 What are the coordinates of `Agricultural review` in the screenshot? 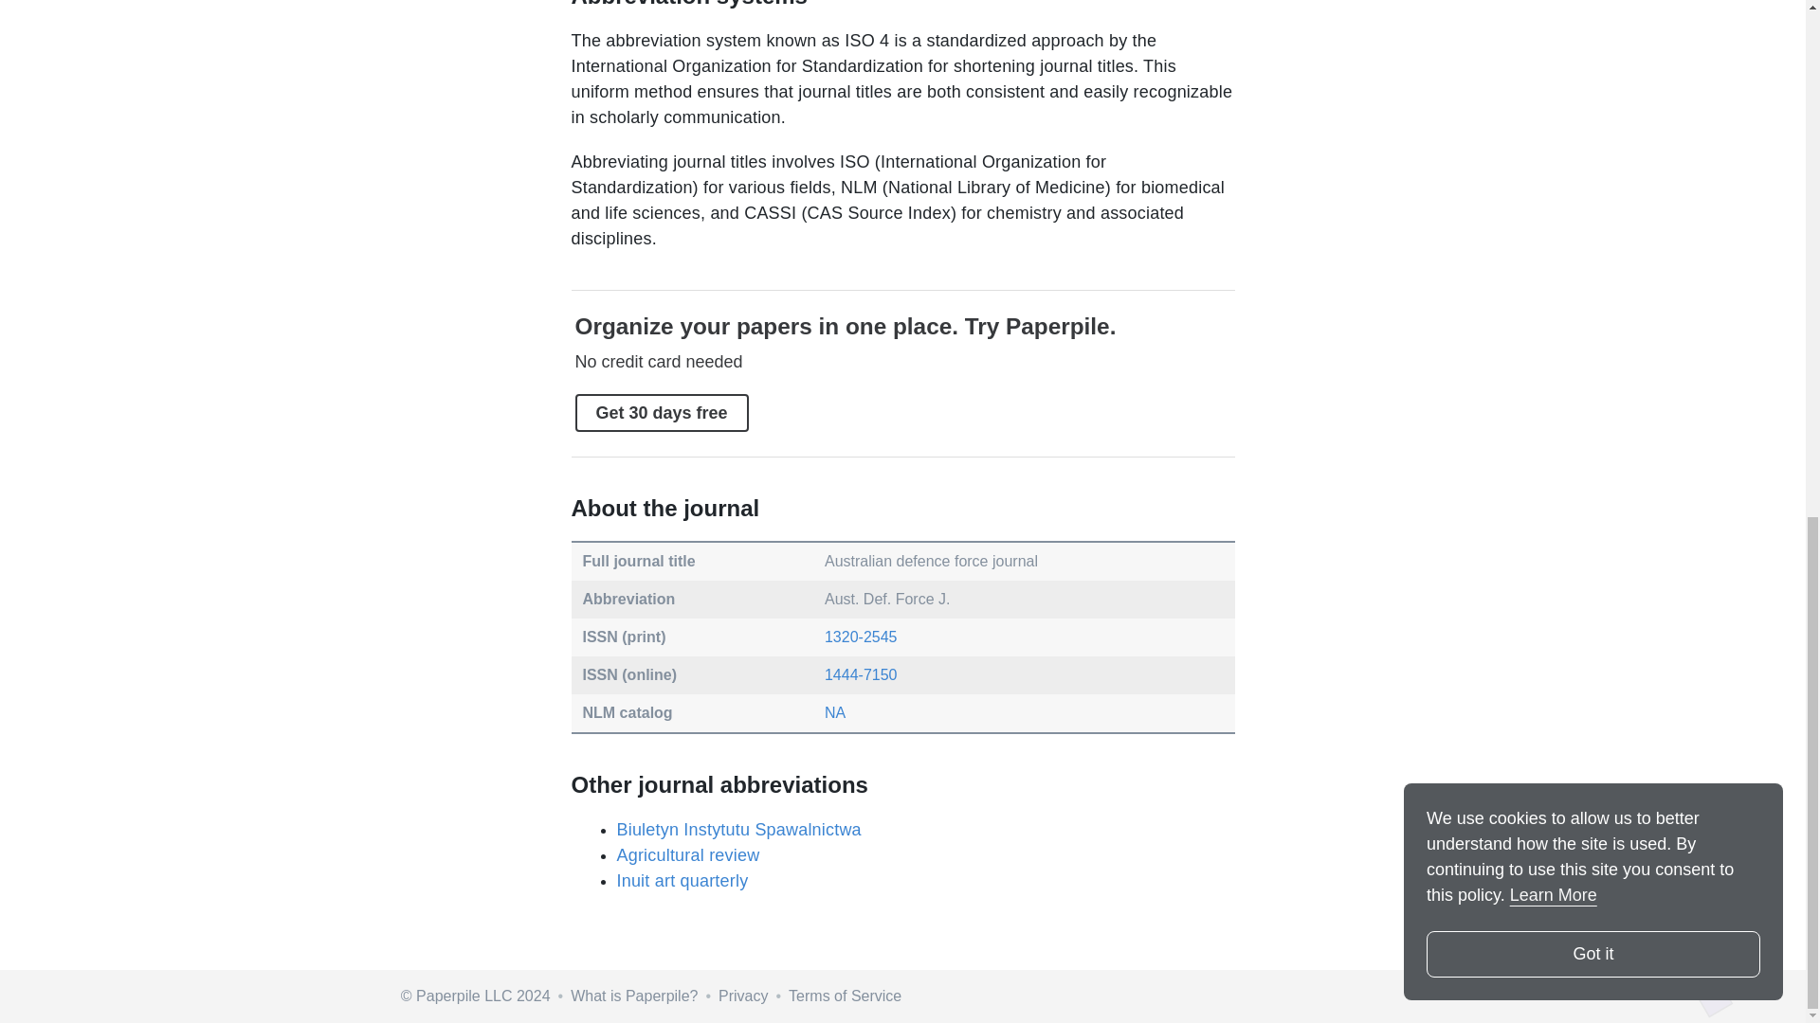 It's located at (686, 854).